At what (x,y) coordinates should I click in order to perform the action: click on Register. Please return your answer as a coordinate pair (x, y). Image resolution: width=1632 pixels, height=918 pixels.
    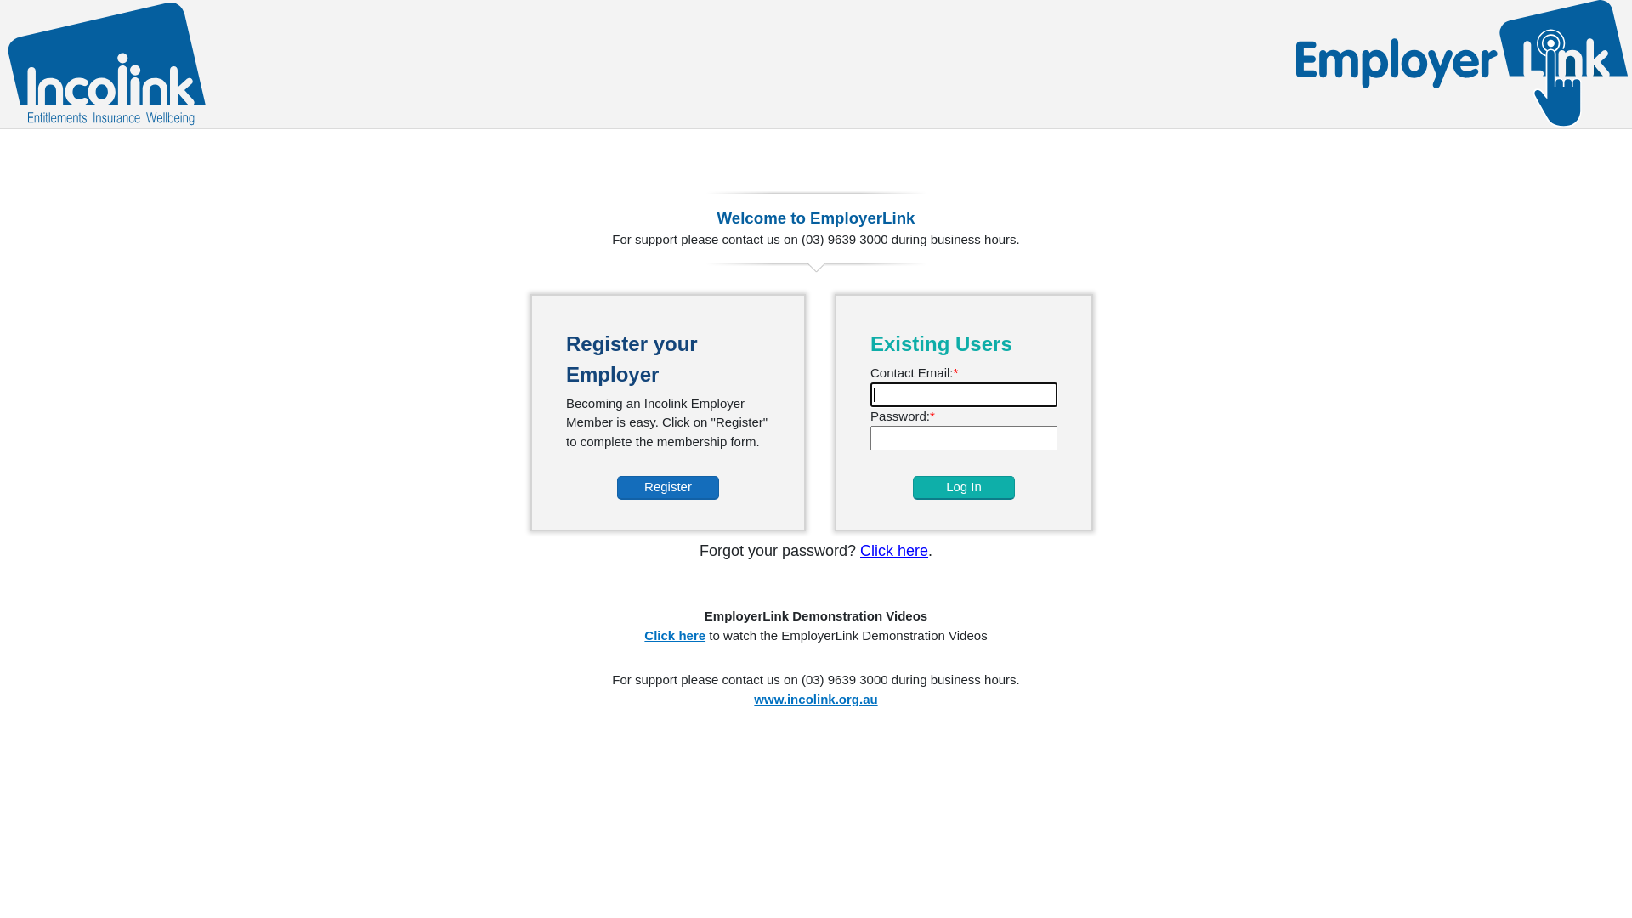
    Looking at the image, I should click on (668, 488).